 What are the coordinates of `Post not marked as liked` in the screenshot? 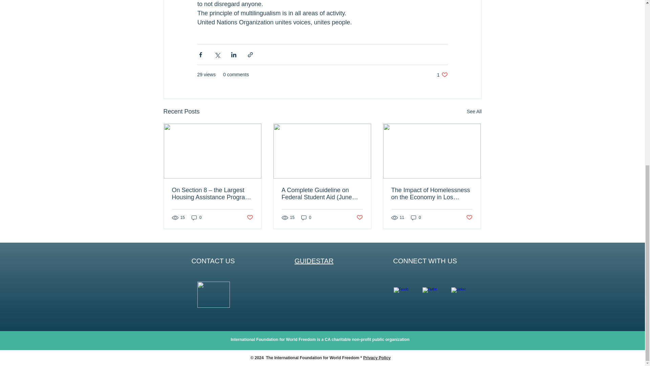 It's located at (360, 218).